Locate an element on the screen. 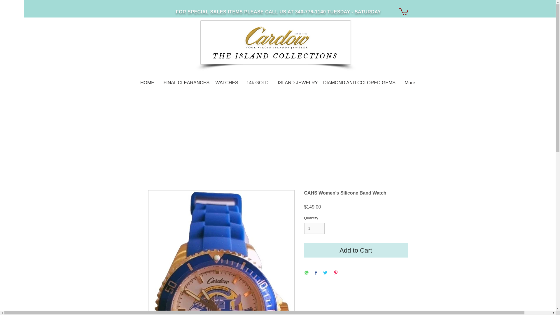  FINAL CLEARANCES is located at coordinates (185, 83).